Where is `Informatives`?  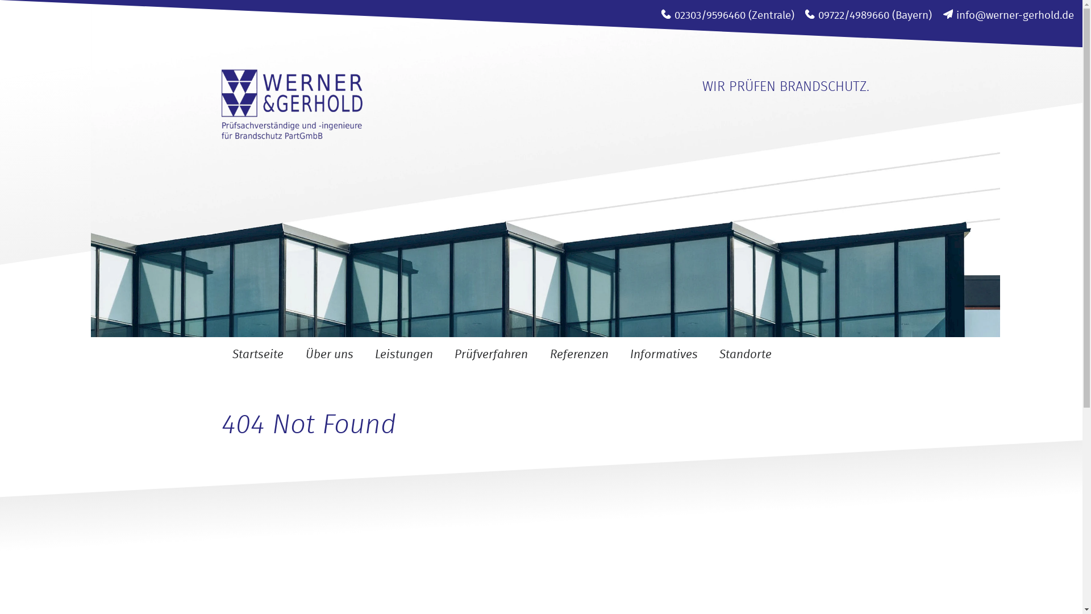
Informatives is located at coordinates (664, 355).